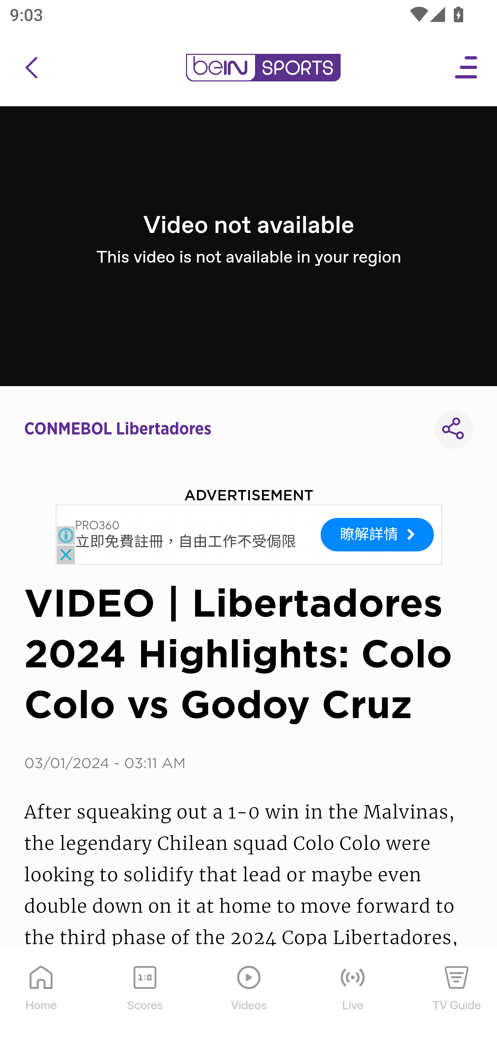  What do you see at coordinates (98, 526) in the screenshot?
I see `PRO360` at bounding box center [98, 526].